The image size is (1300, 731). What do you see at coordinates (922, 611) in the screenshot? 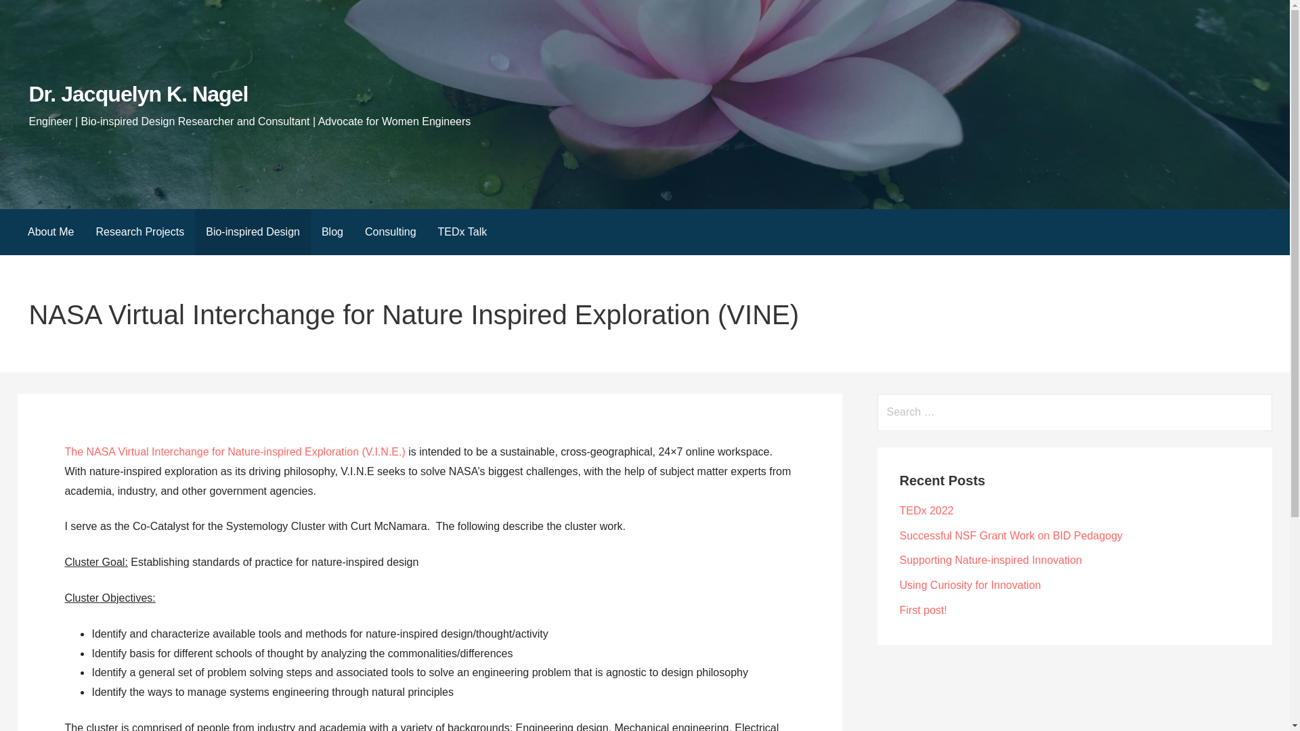
I see `First post!` at bounding box center [922, 611].